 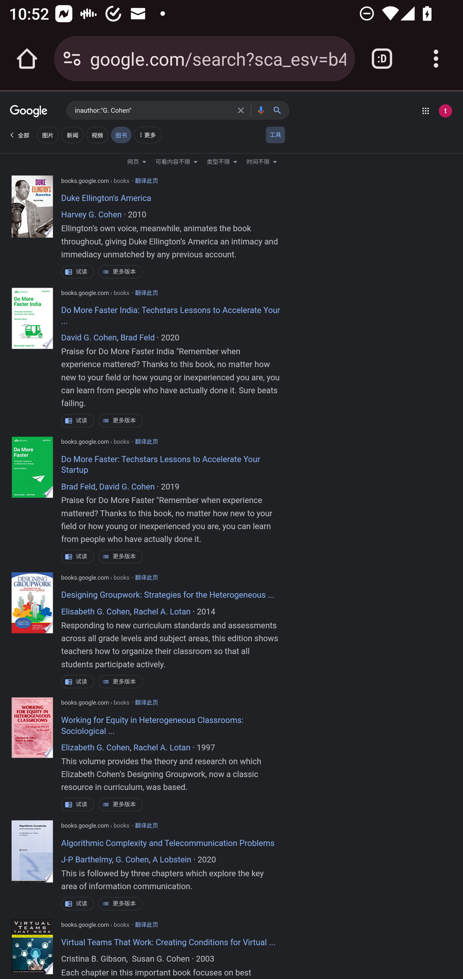 I want to click on 试读, so click(x=78, y=681).